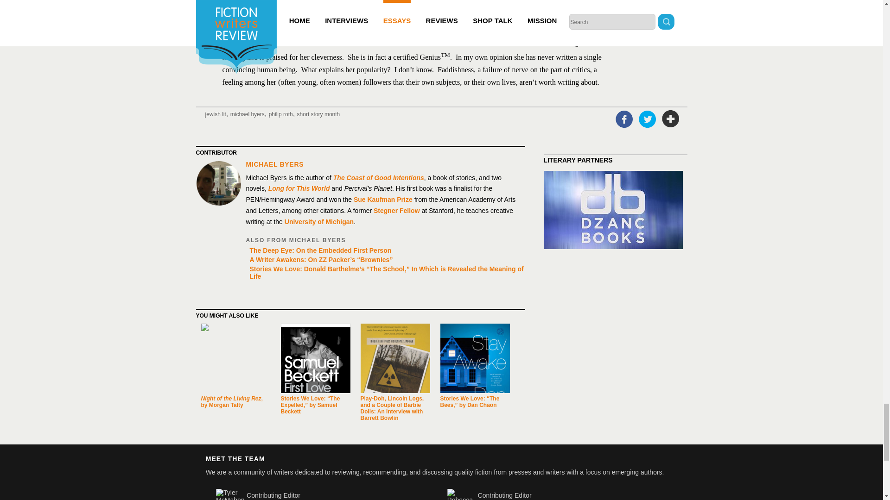 The width and height of the screenshot is (890, 500). I want to click on michael byers, so click(248, 114).